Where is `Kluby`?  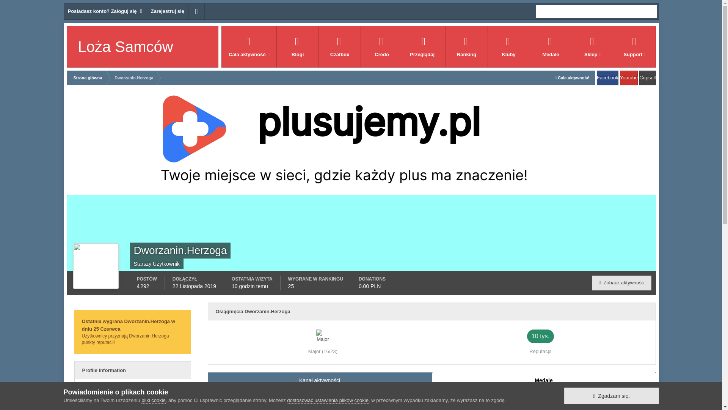
Kluby is located at coordinates (508, 47).